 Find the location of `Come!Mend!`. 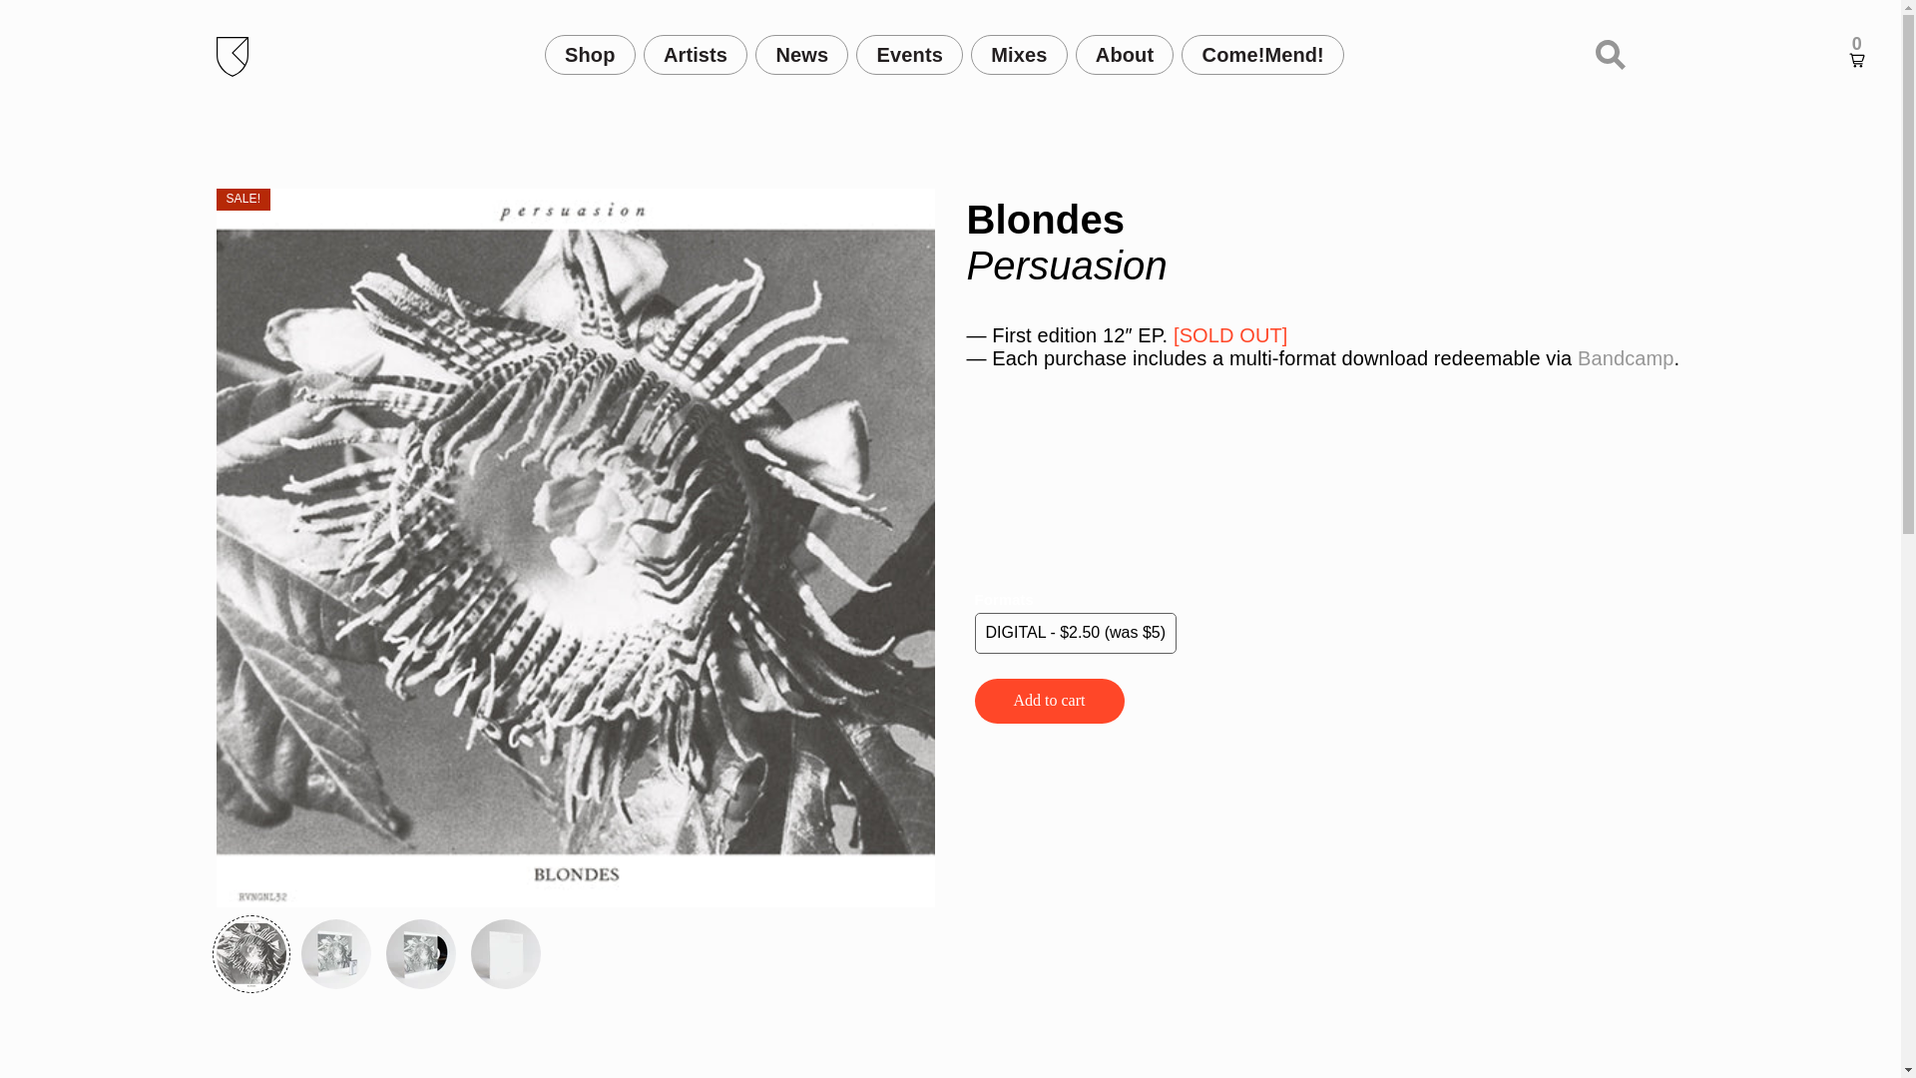

Come!Mend! is located at coordinates (1263, 54).